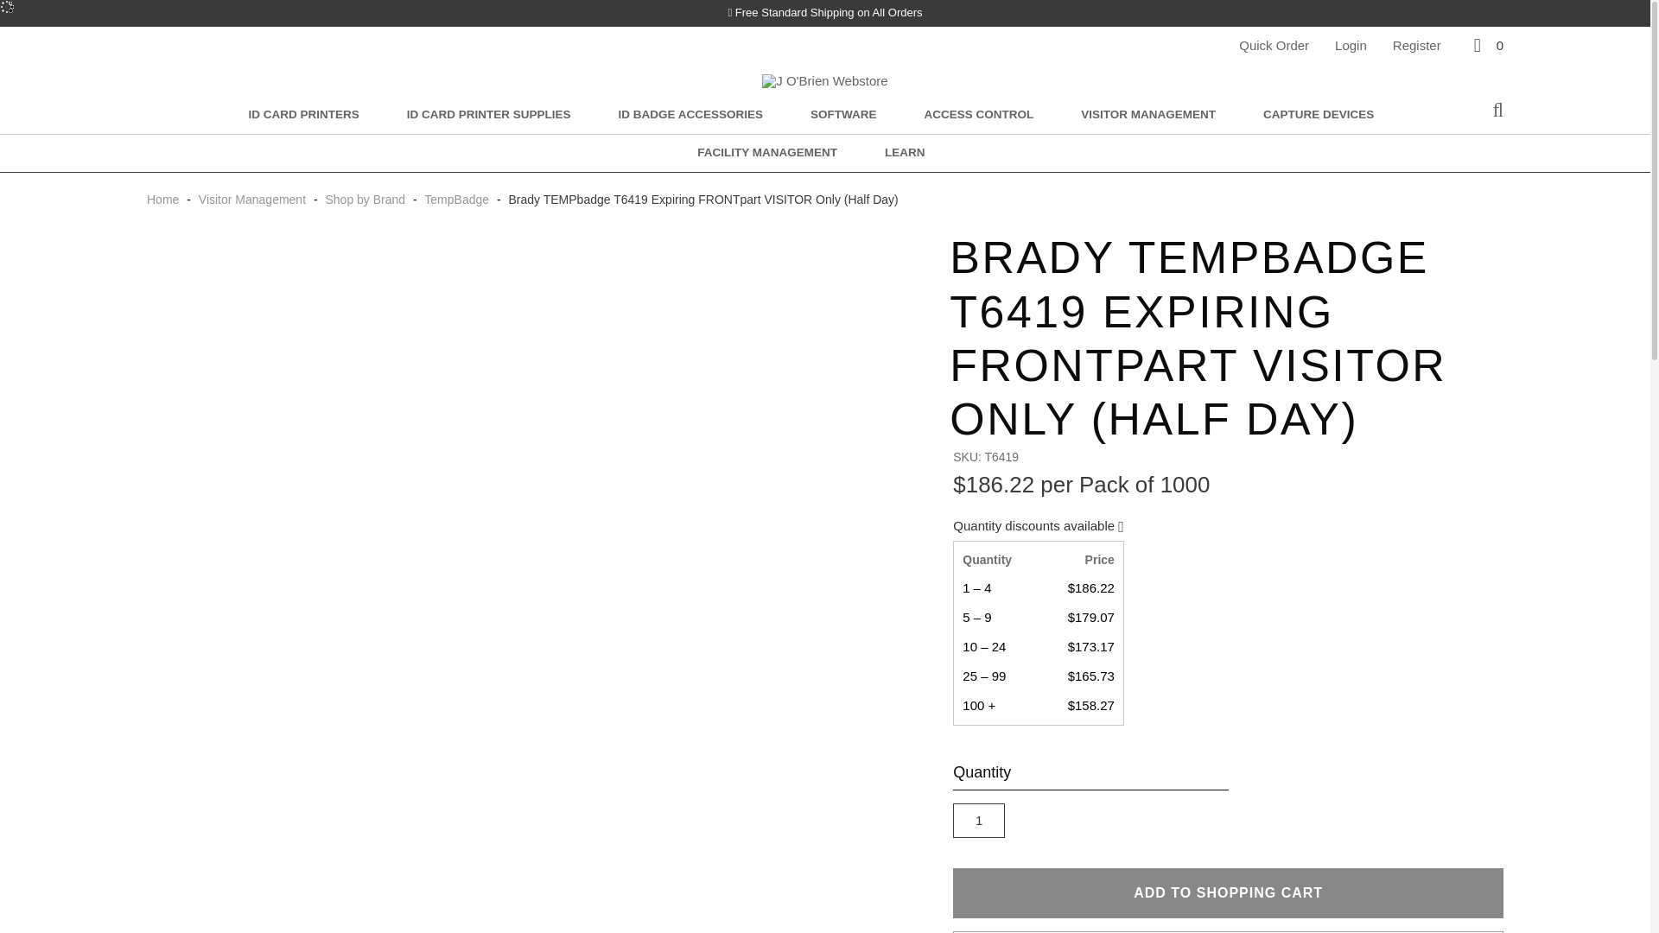  Describe the element at coordinates (824, 80) in the screenshot. I see `J O'Brien Webstore` at that location.